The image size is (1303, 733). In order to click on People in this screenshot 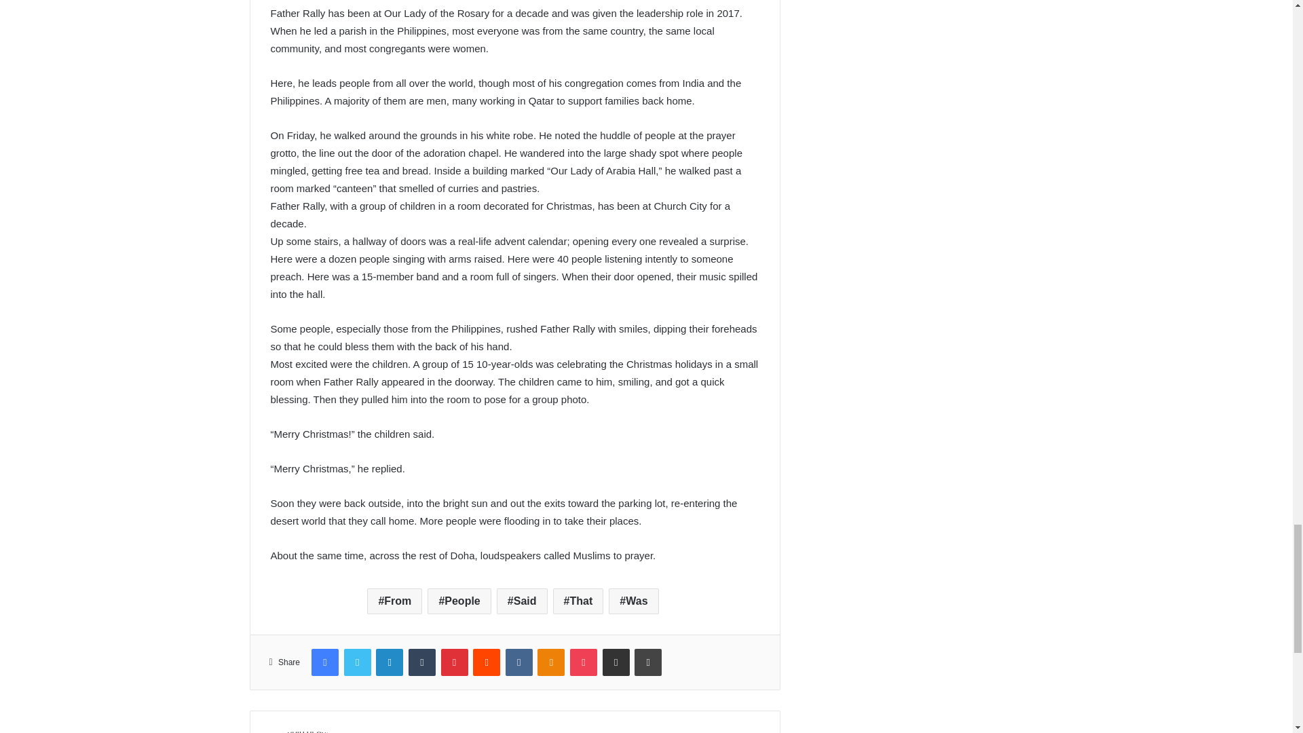, I will do `click(459, 601)`.